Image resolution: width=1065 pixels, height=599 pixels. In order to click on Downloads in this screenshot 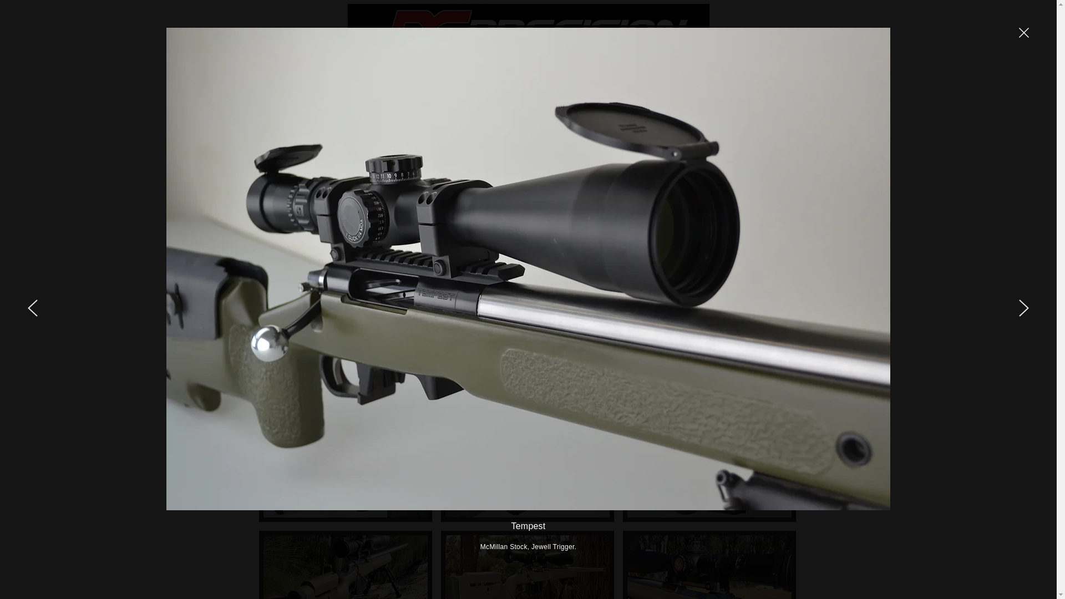, I will do `click(708, 75)`.